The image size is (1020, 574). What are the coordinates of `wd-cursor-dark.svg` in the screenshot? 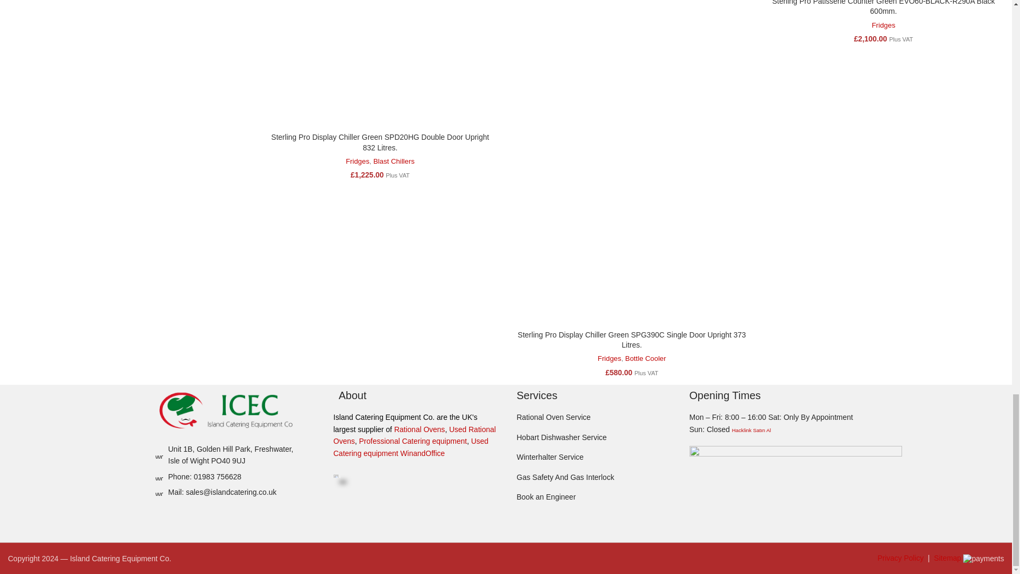 It's located at (158, 454).